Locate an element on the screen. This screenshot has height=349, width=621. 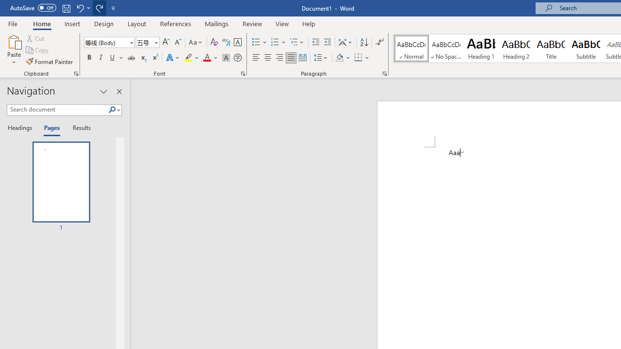
Align Right is located at coordinates (279, 58).